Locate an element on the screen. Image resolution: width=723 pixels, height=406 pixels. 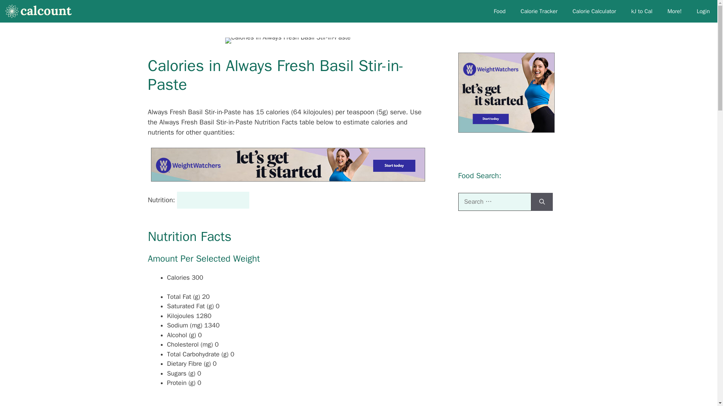
Food is located at coordinates (499, 11).